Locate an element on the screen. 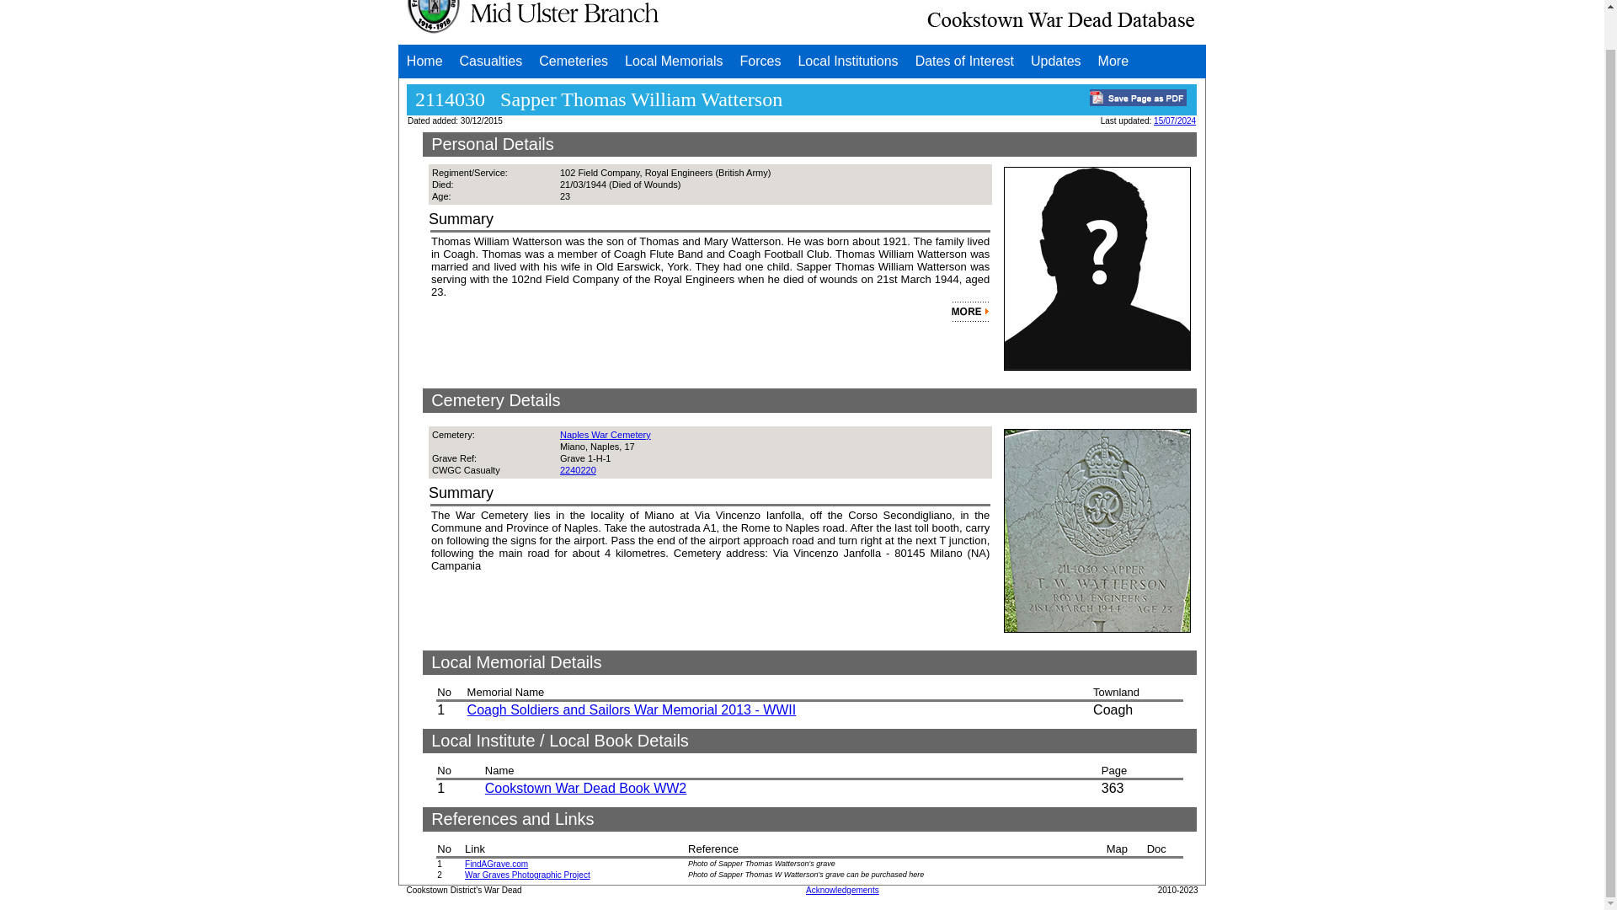 This screenshot has width=1617, height=910. Local Memorials is located at coordinates (673, 61).